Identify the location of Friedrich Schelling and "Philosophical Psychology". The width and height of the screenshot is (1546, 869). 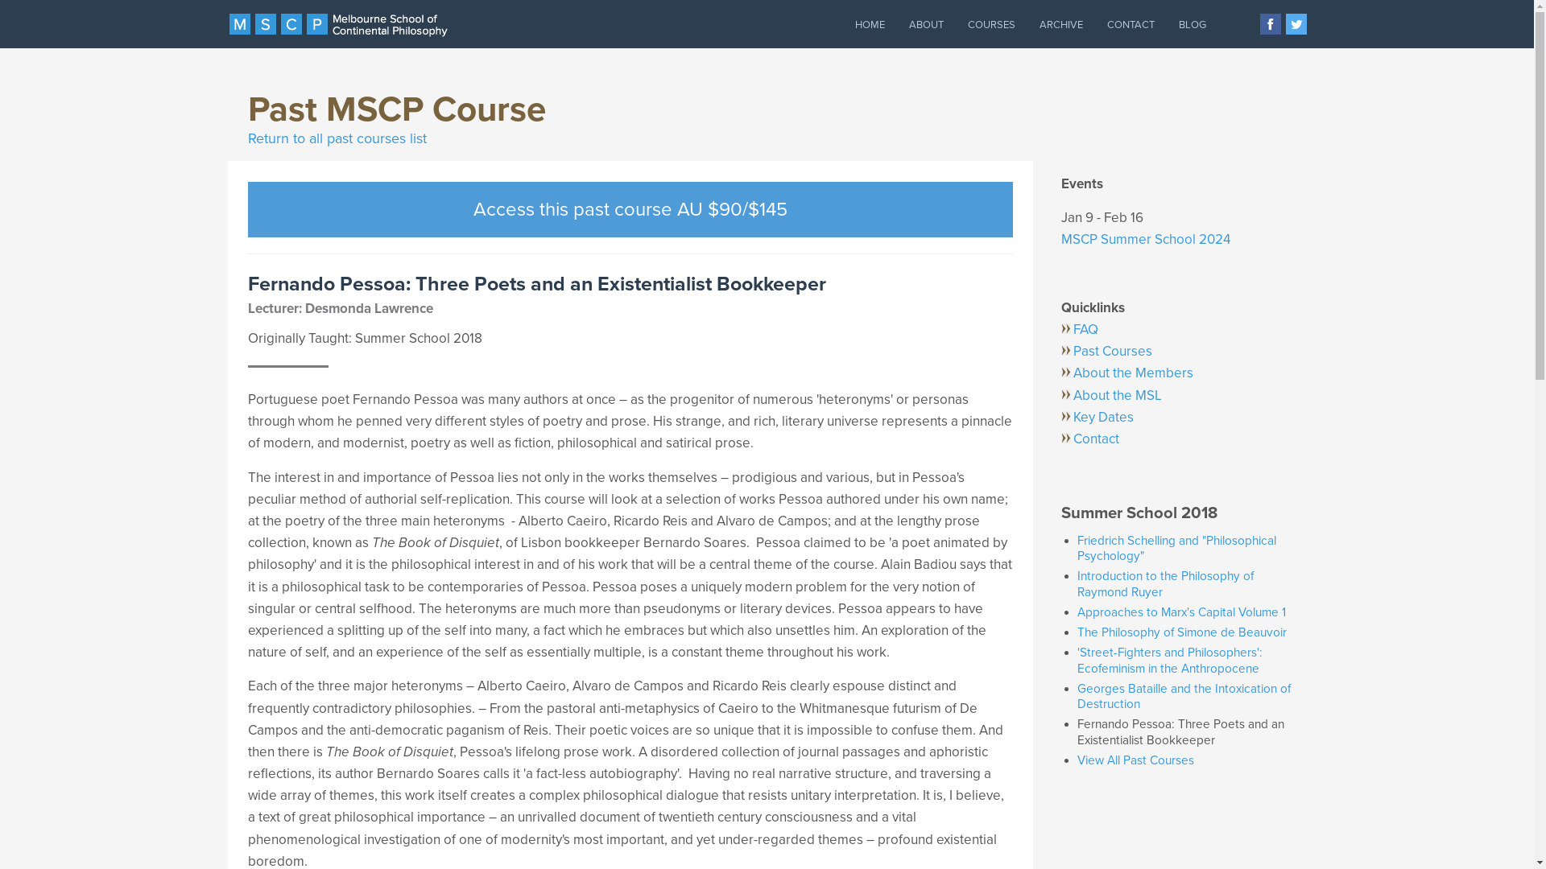
(1177, 549).